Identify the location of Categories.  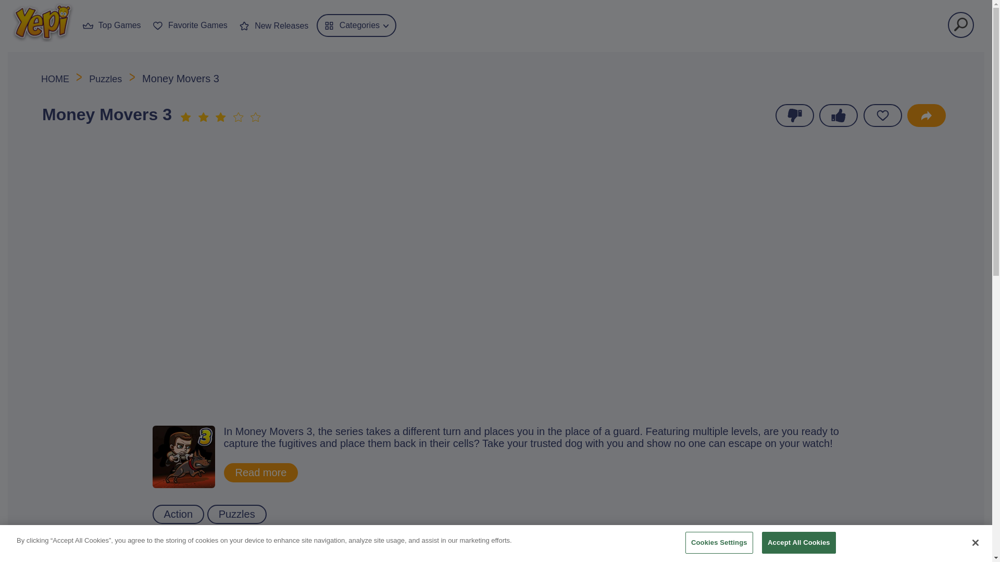
(356, 25).